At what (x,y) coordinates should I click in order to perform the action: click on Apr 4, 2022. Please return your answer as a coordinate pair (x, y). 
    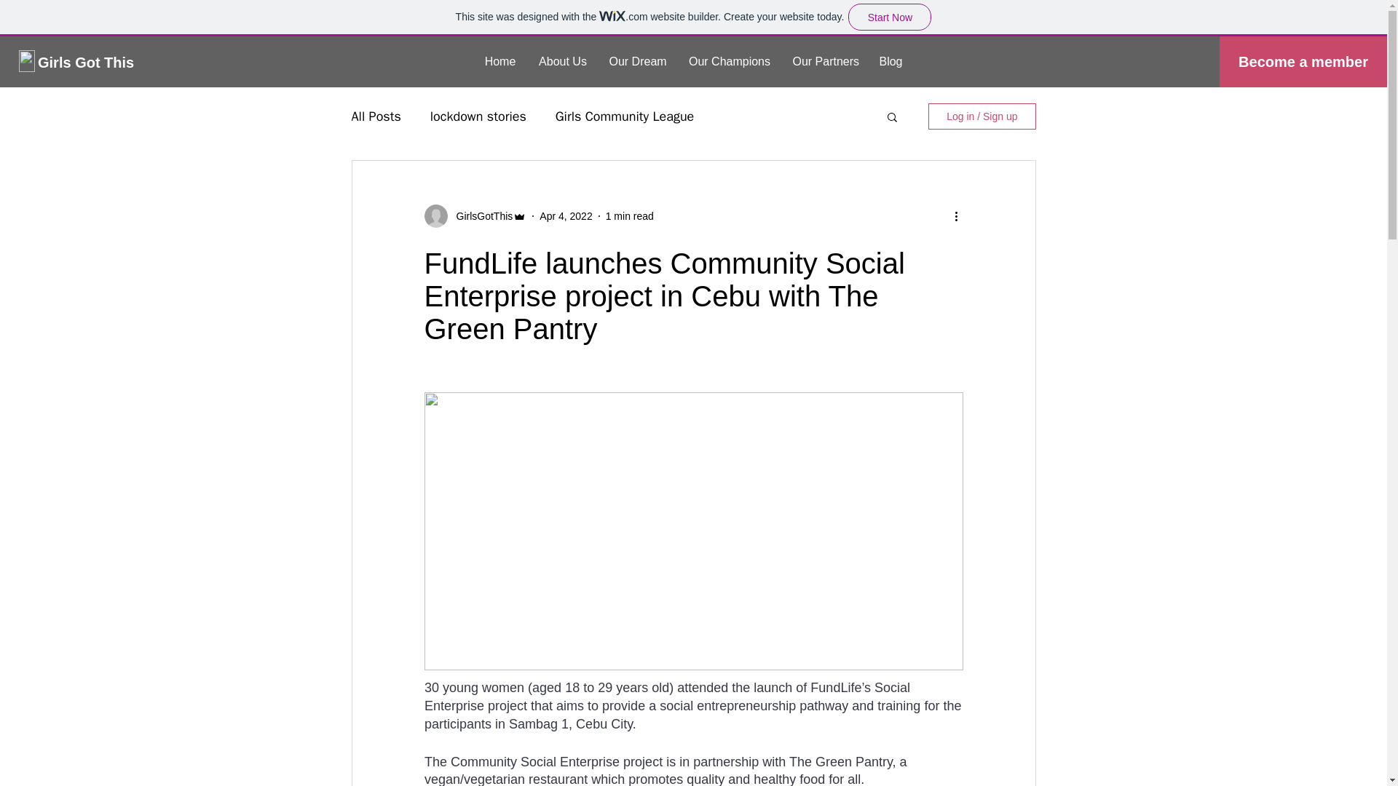
    Looking at the image, I should click on (565, 215).